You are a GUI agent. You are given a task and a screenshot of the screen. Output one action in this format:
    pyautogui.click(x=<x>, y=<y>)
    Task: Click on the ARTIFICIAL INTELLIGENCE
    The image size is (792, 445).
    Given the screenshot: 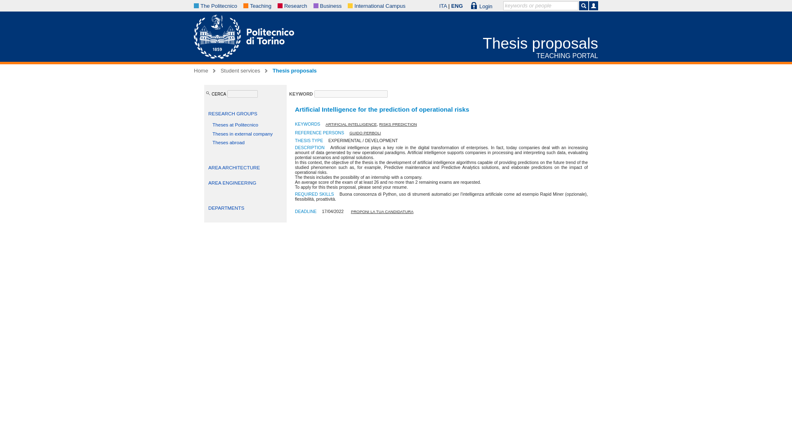 What is the action you would take?
    pyautogui.click(x=351, y=124)
    